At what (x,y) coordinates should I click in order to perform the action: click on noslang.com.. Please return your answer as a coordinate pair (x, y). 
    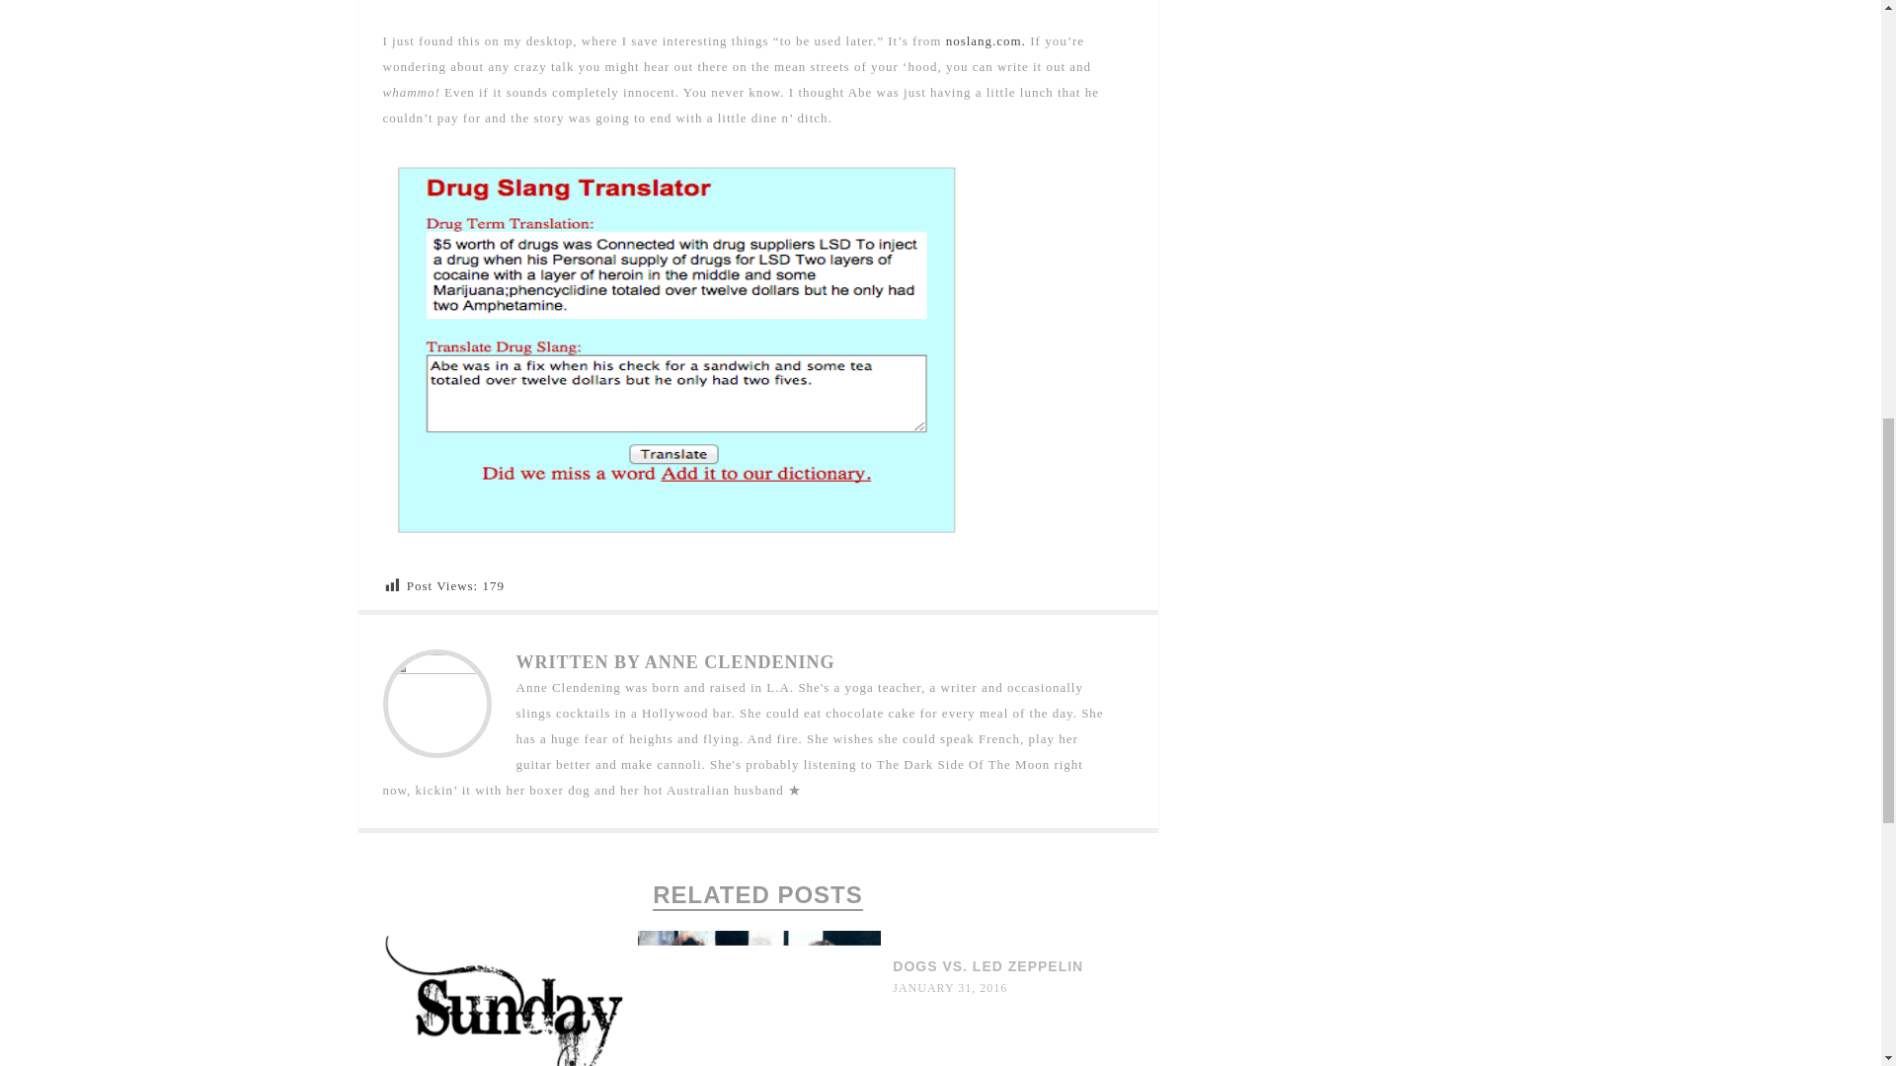
    Looking at the image, I should click on (986, 39).